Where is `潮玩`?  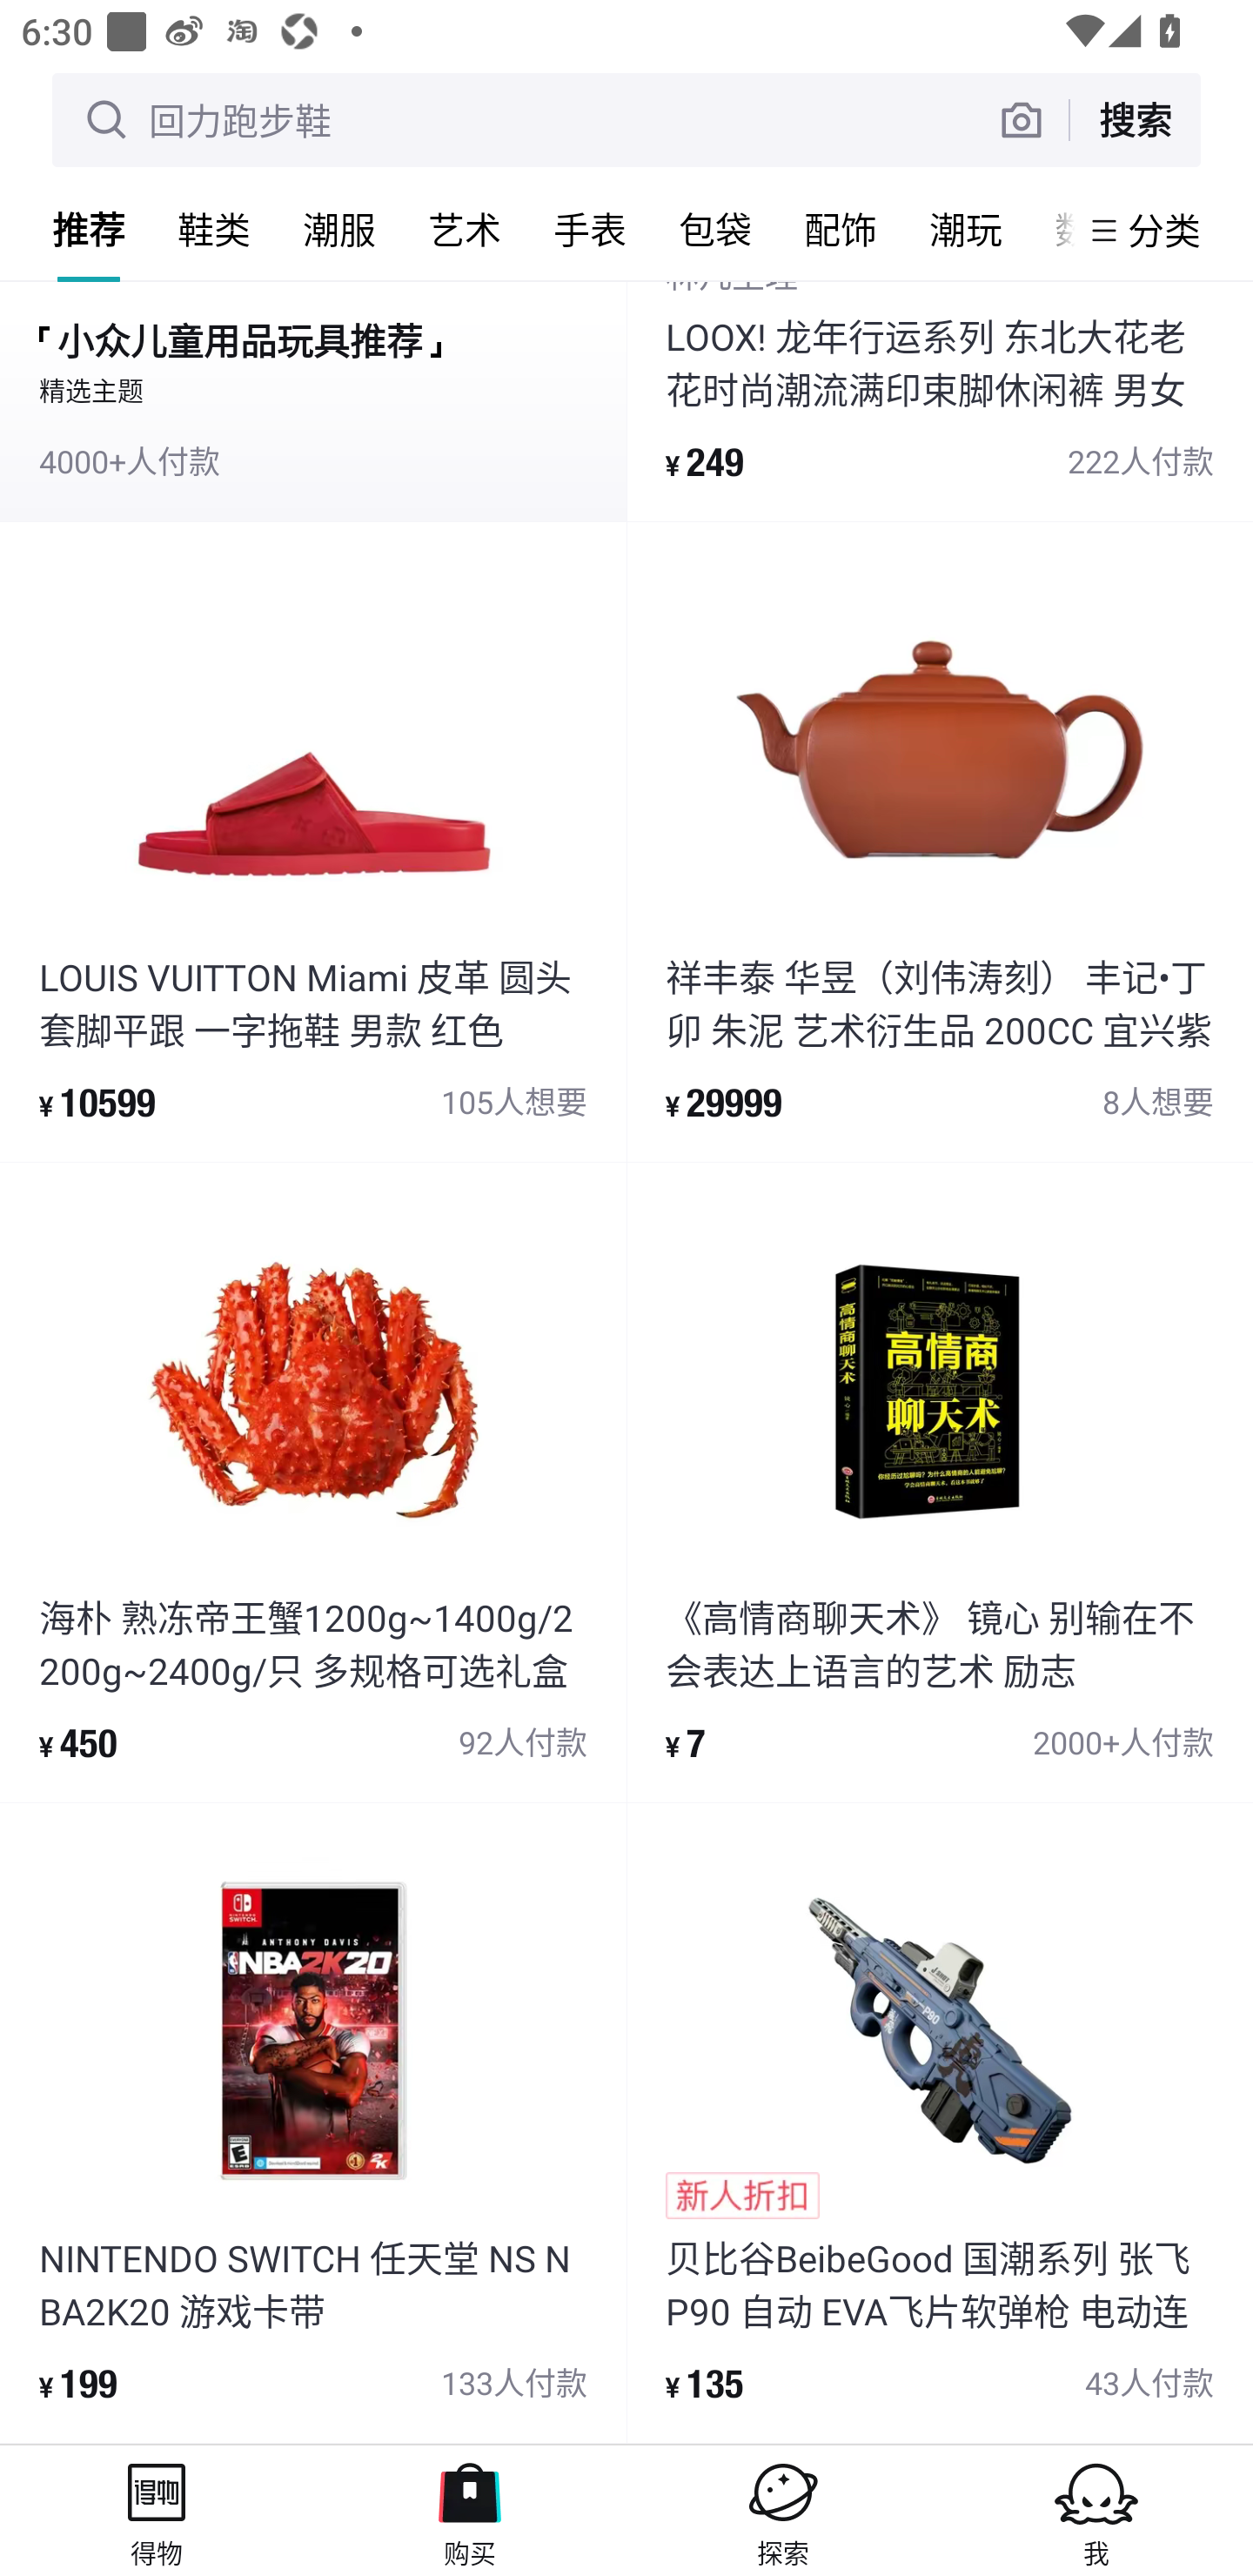 潮玩 is located at coordinates (966, 229).